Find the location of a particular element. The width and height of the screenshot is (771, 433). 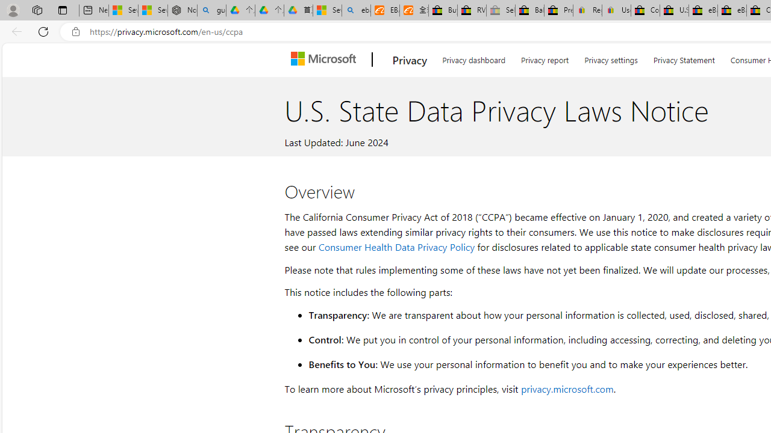

Personal Profile is located at coordinates (13, 10).